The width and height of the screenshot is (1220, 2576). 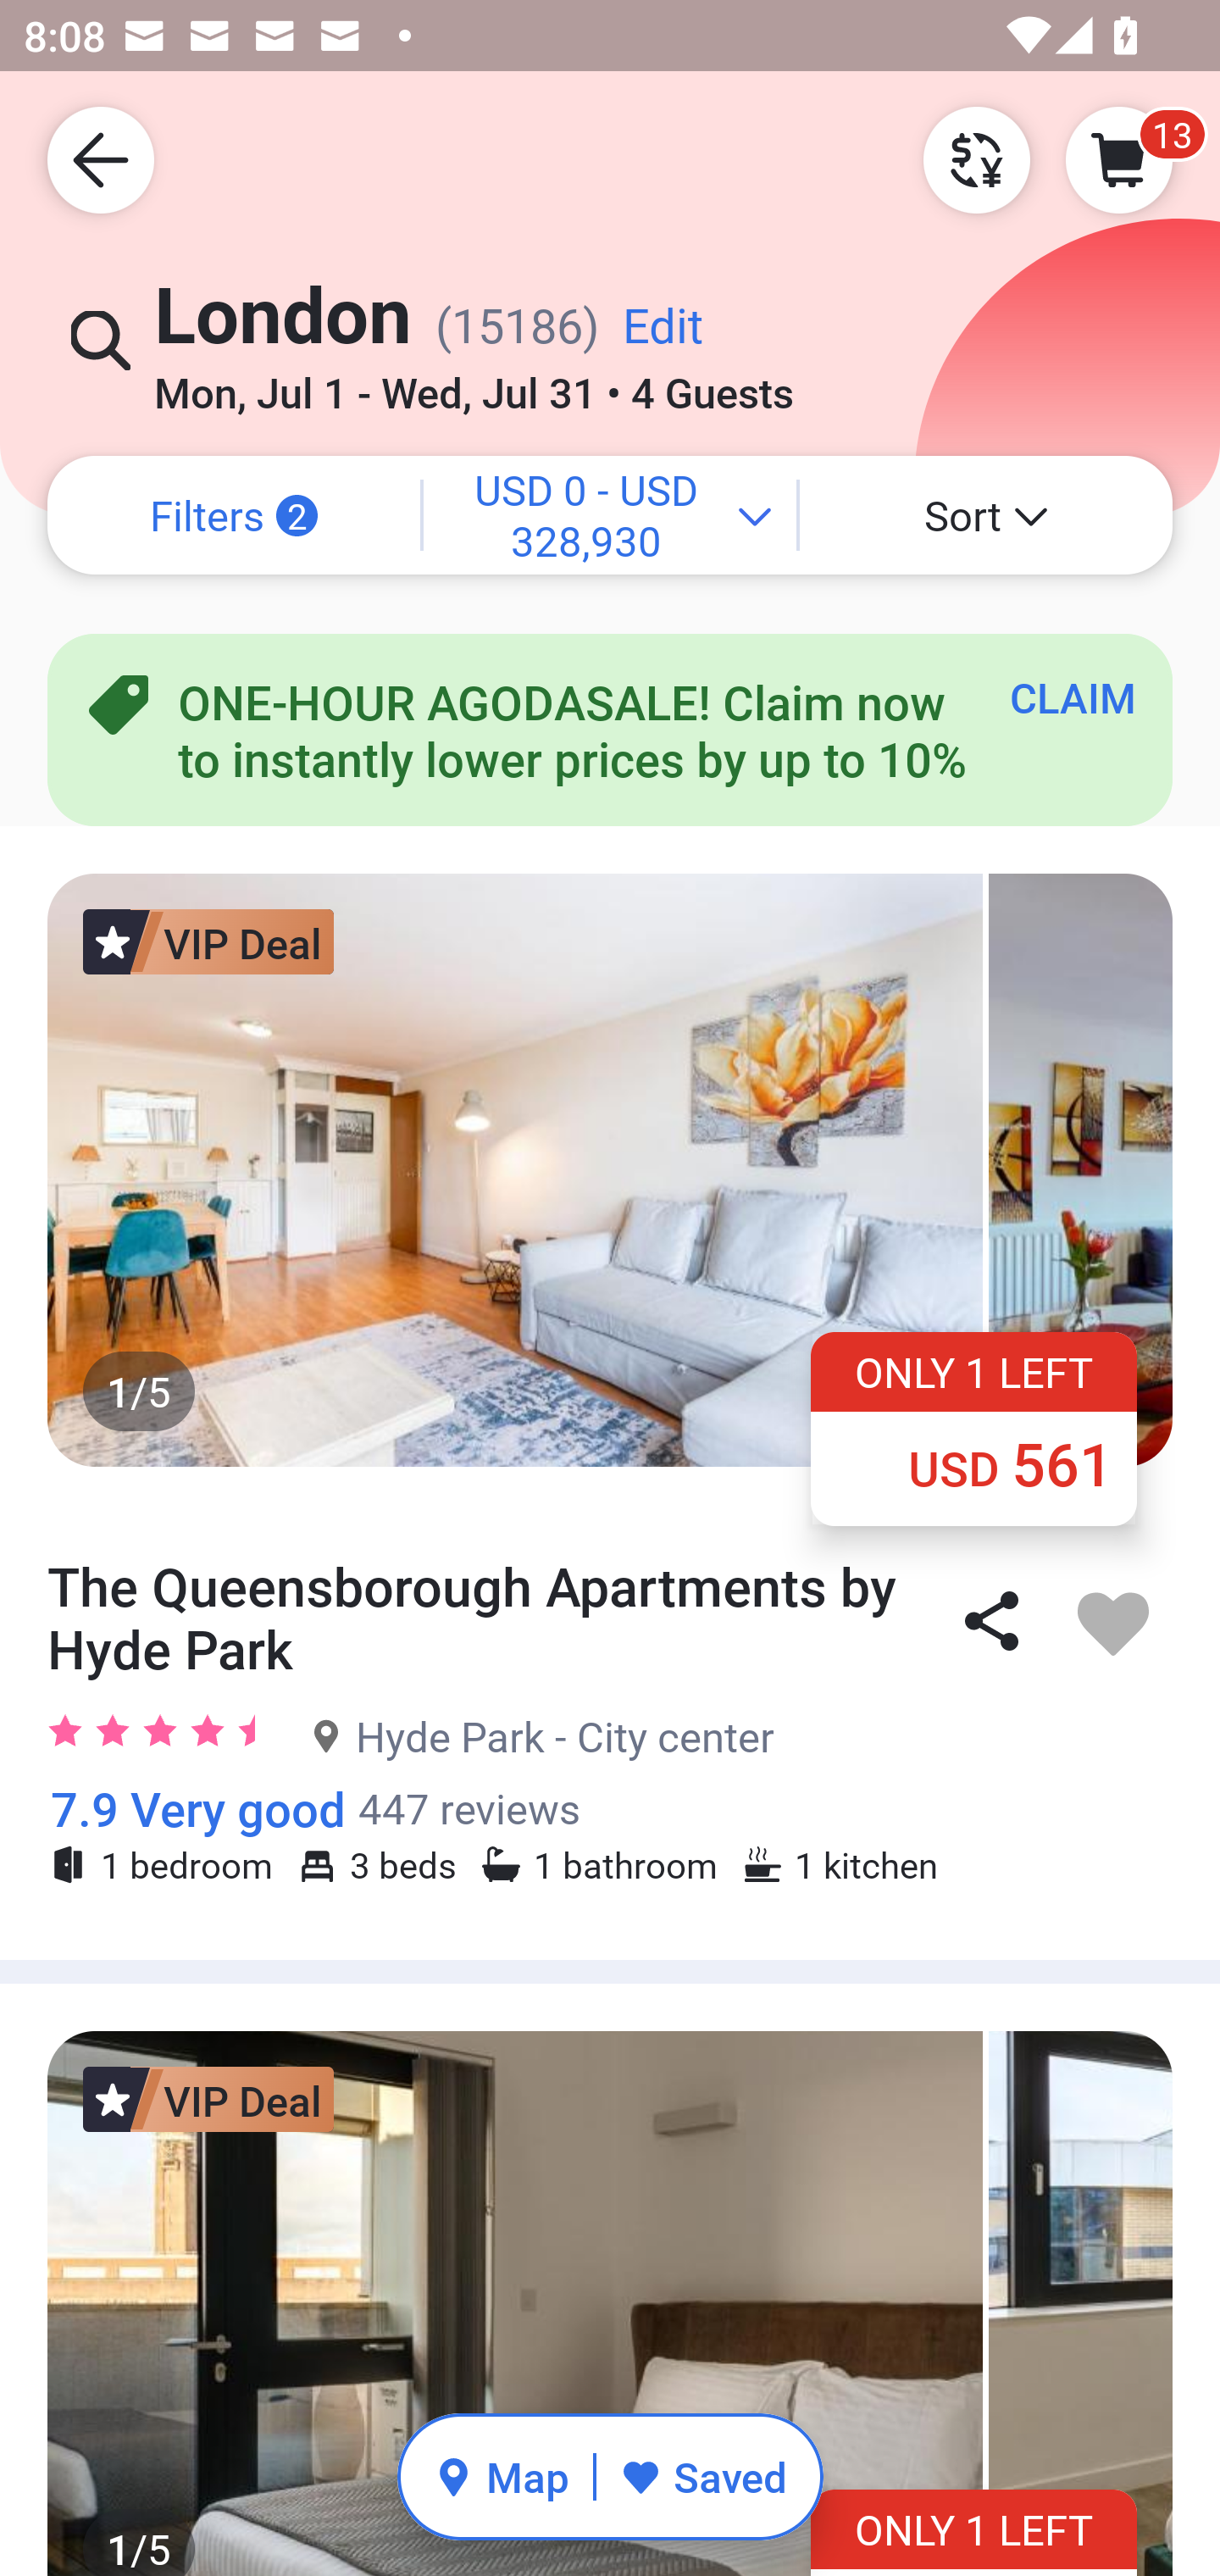 I want to click on Saved, so click(x=703, y=2476).